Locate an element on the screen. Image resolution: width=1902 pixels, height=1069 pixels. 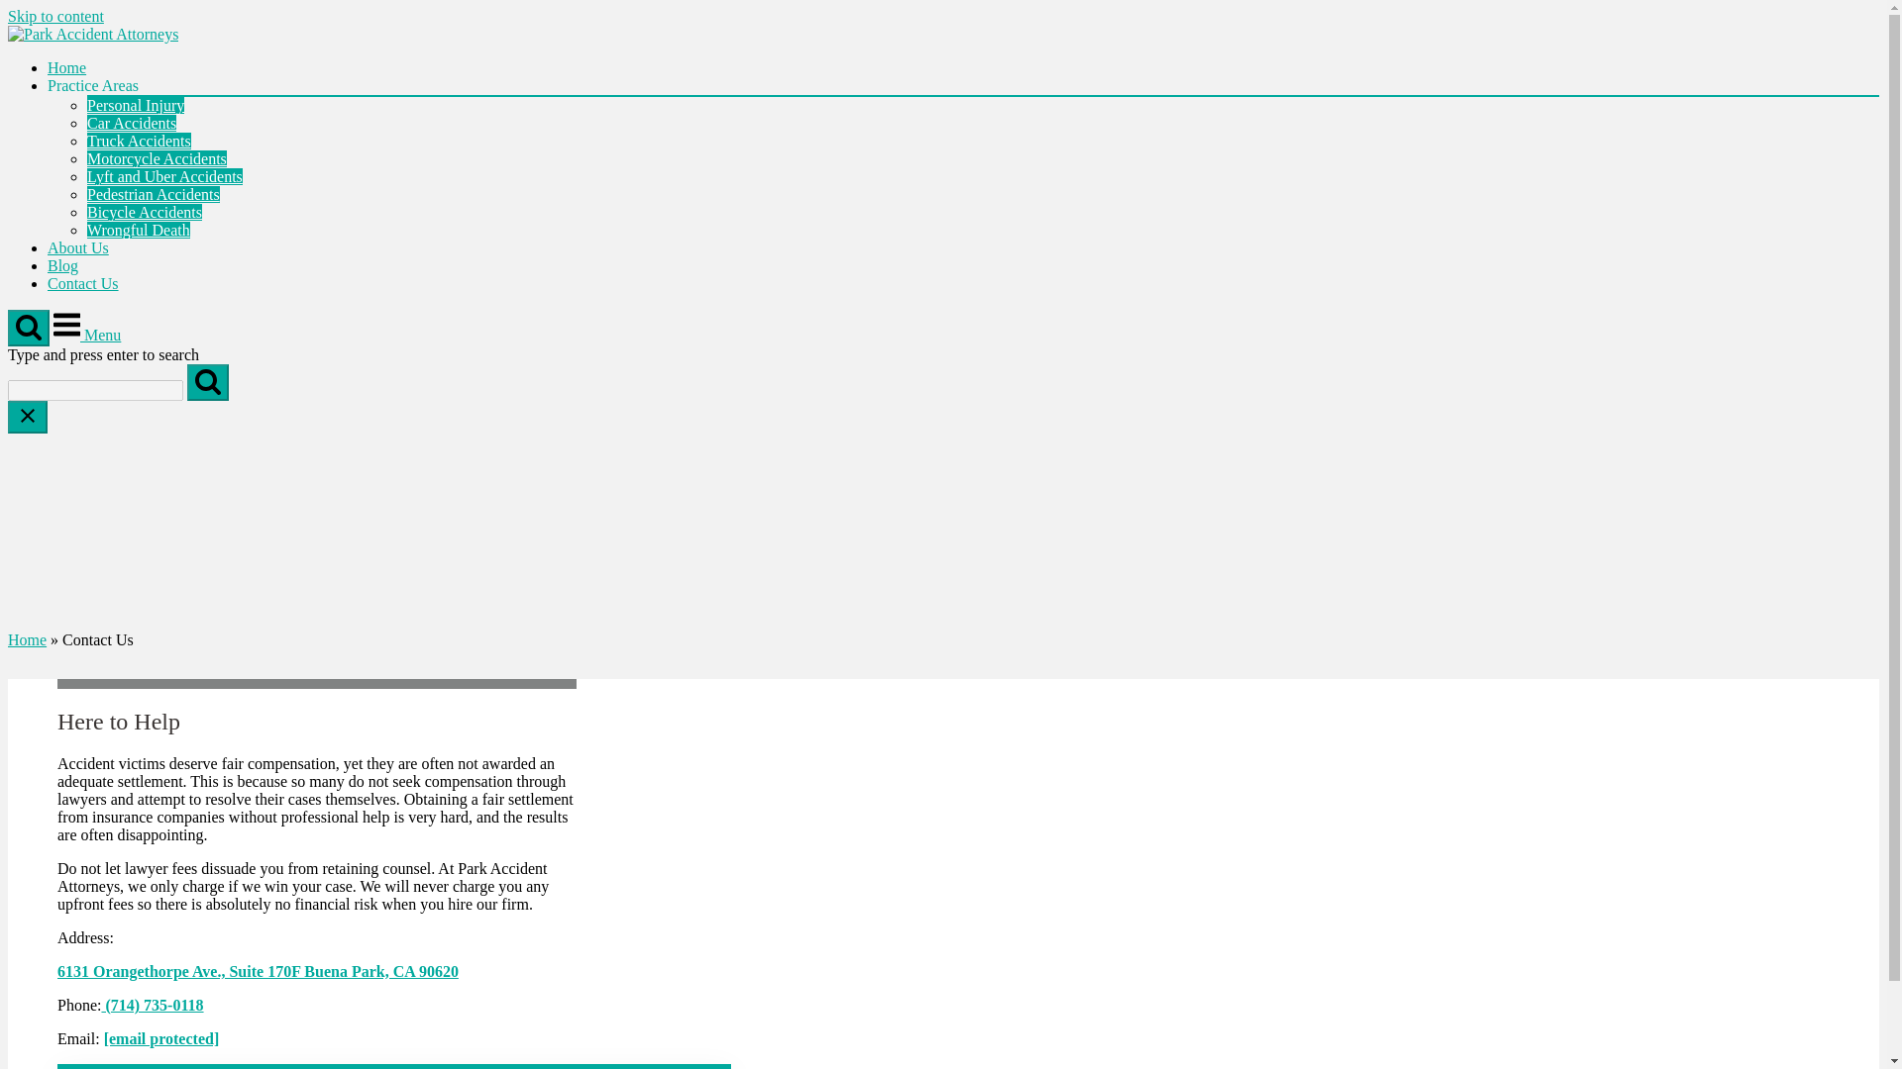
6131 Orangethorpe Ave., Suite 170F Buena Park, CA 90620 is located at coordinates (258, 972).